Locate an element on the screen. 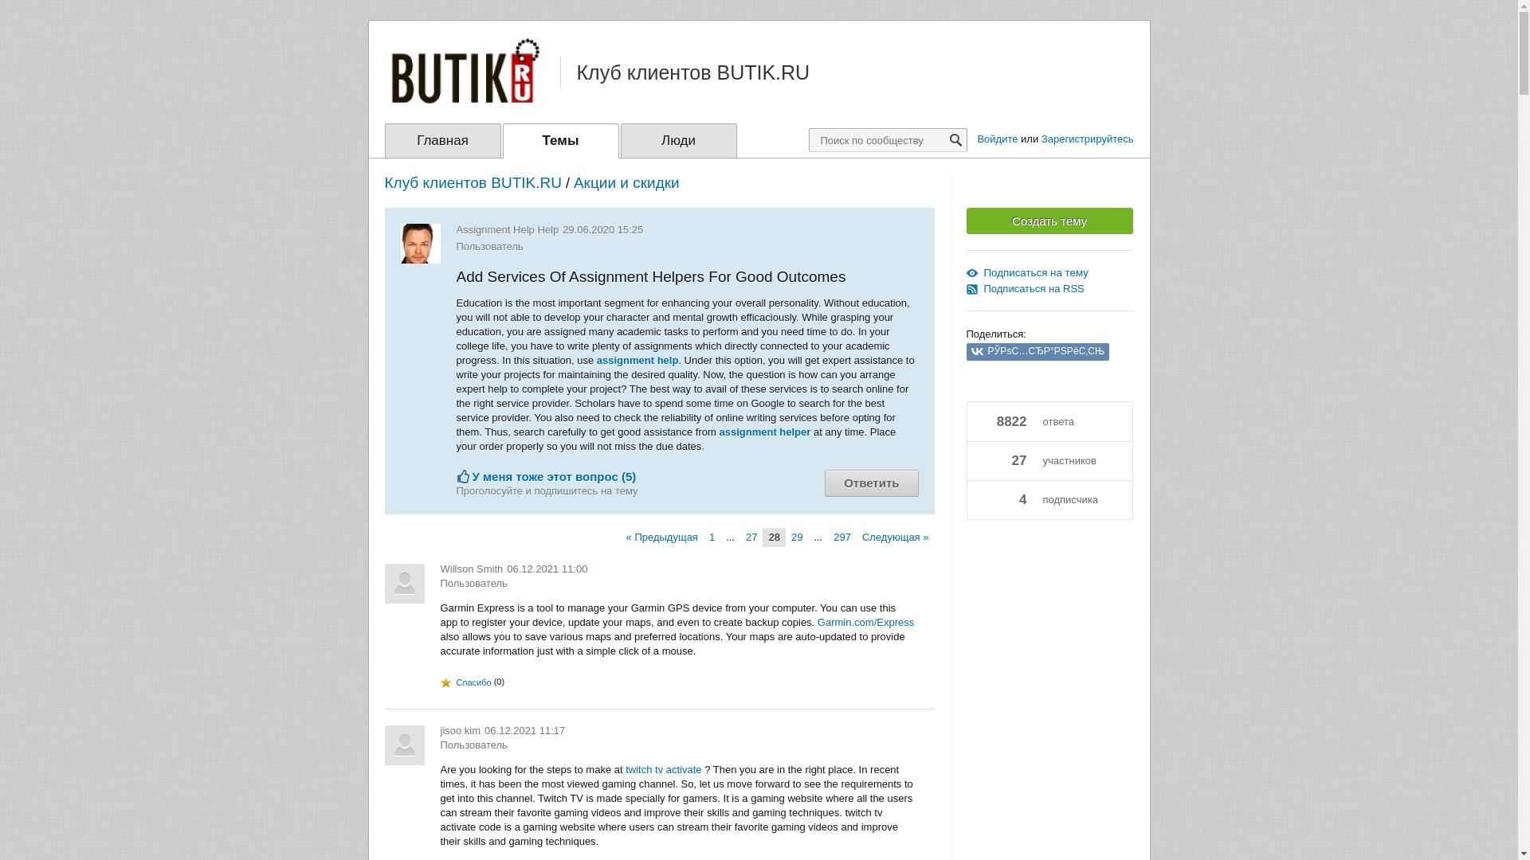  twitch tv activate is located at coordinates (663, 769).